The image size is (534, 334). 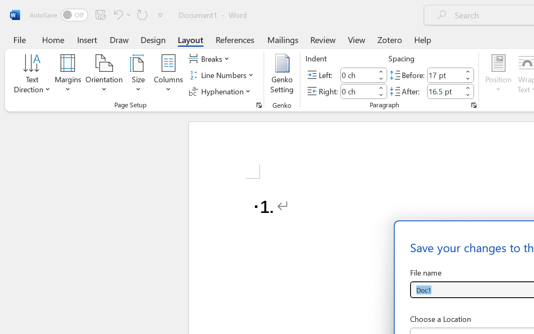 I want to click on Breaks, so click(x=210, y=59).